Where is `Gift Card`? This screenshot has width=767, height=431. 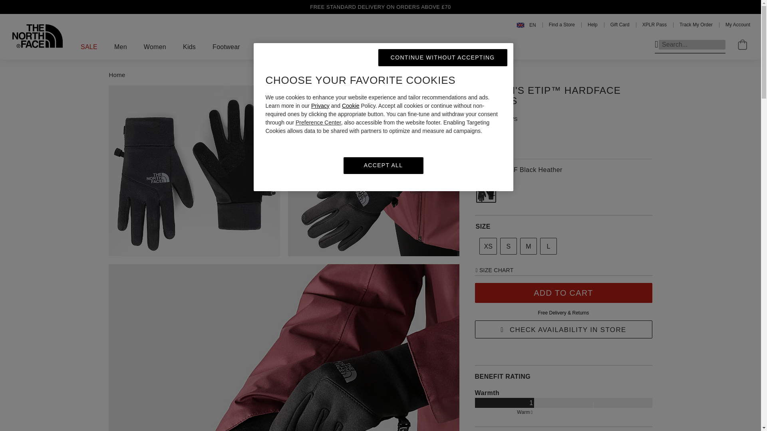
Gift Card is located at coordinates (620, 25).